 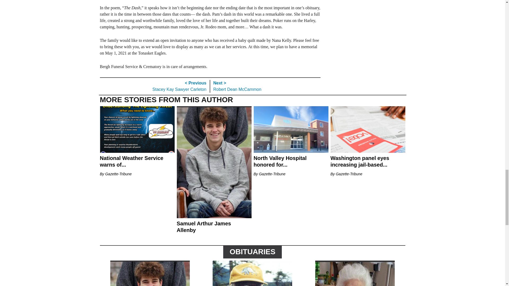 I want to click on 3rd party ad content, so click(x=196, y=2).